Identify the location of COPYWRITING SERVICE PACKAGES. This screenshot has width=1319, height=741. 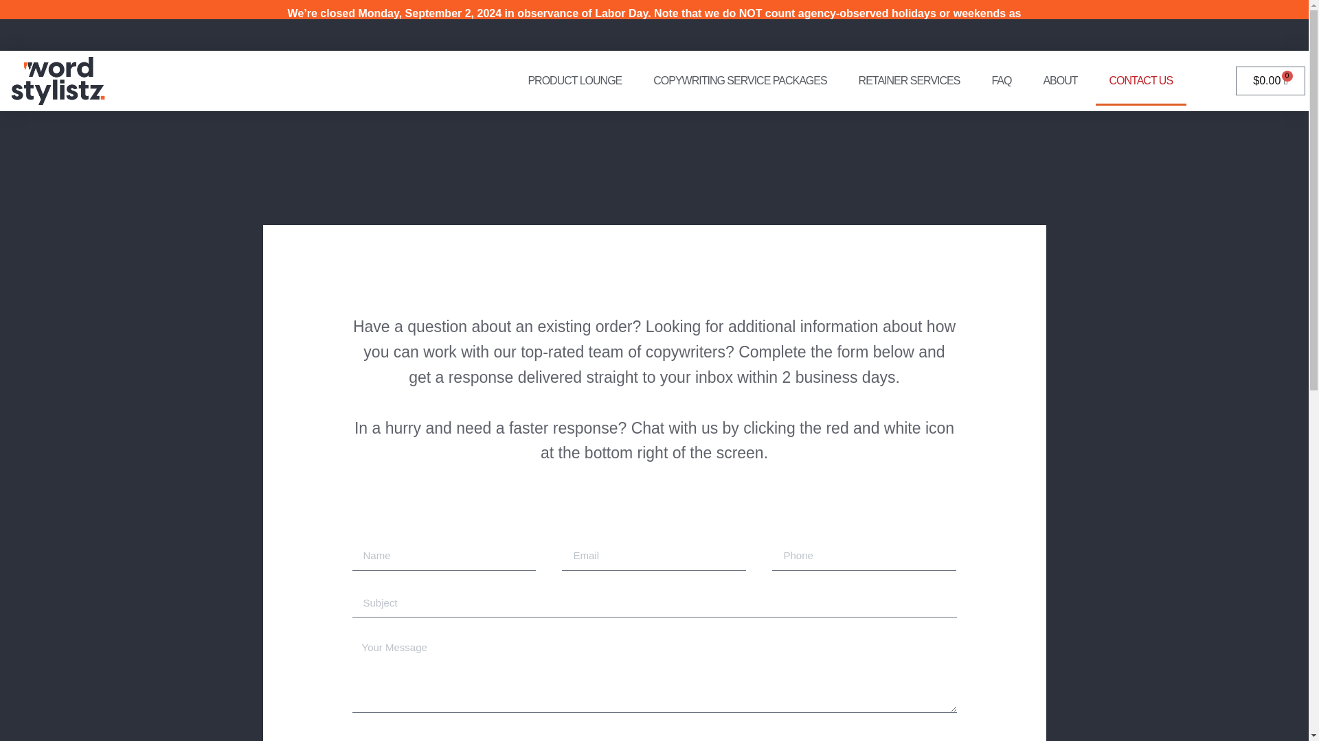
(740, 81).